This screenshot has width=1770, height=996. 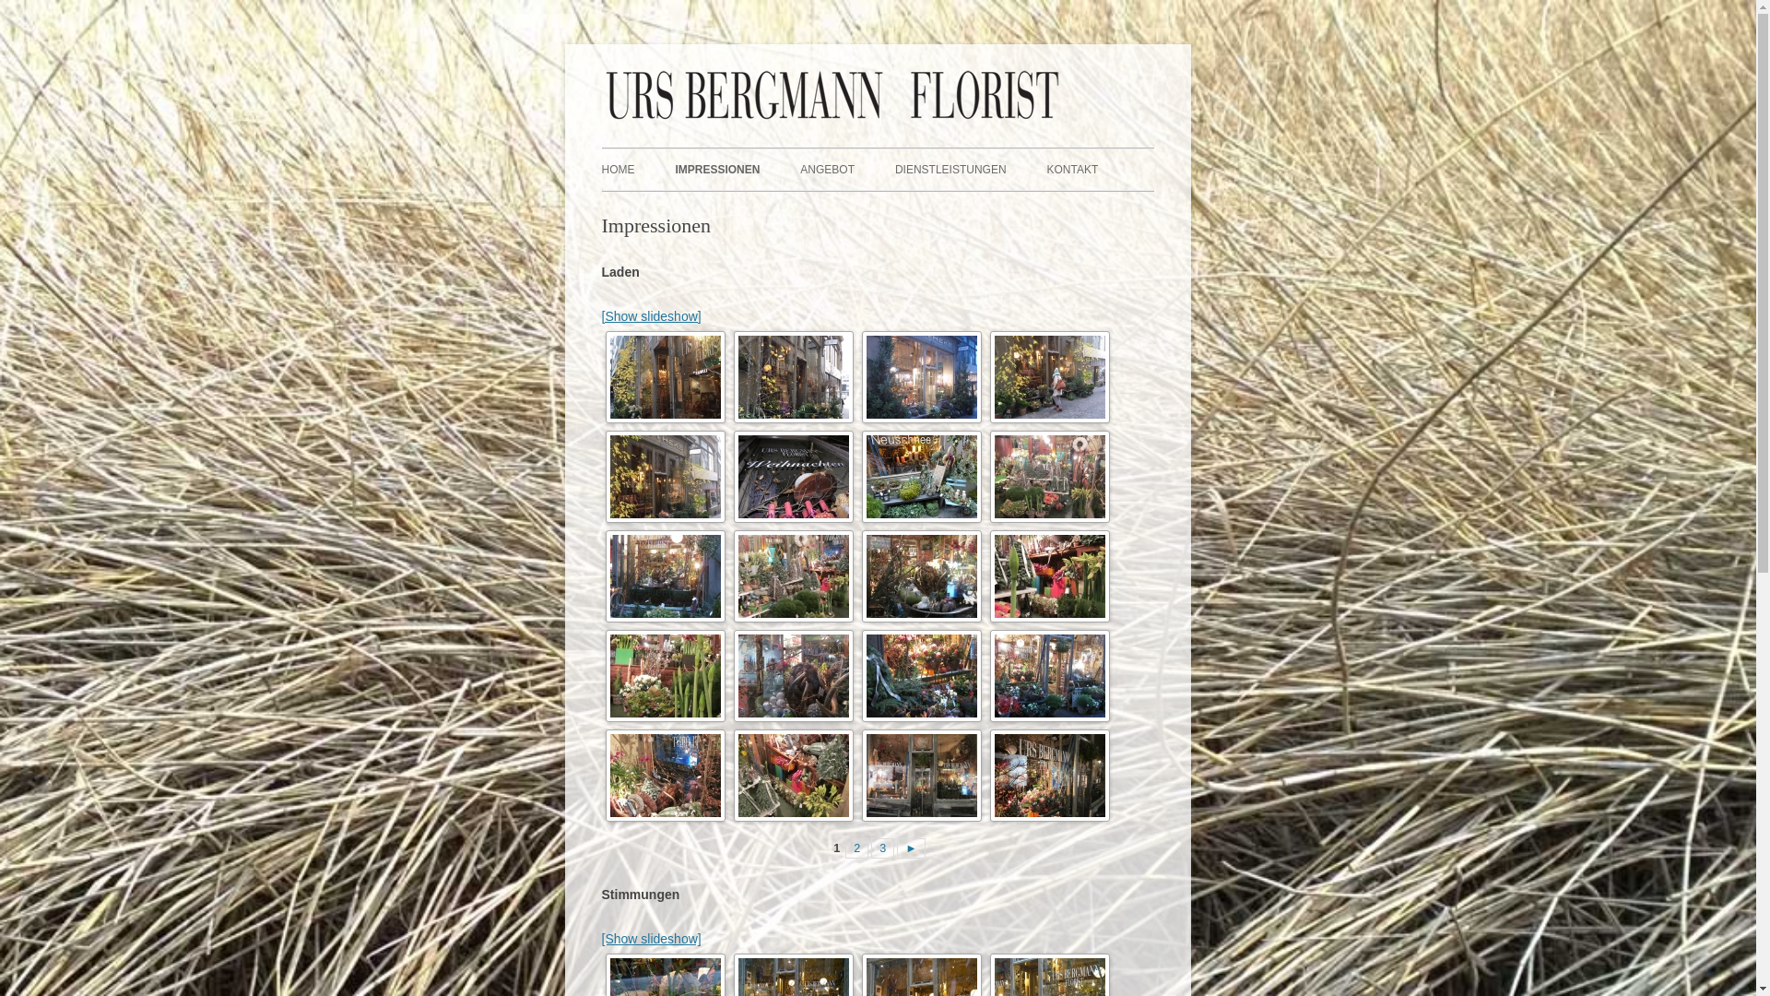 I want to click on 041, so click(x=1050, y=477).